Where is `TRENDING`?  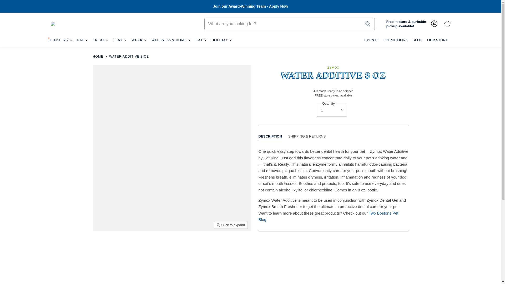
TRENDING is located at coordinates (60, 40).